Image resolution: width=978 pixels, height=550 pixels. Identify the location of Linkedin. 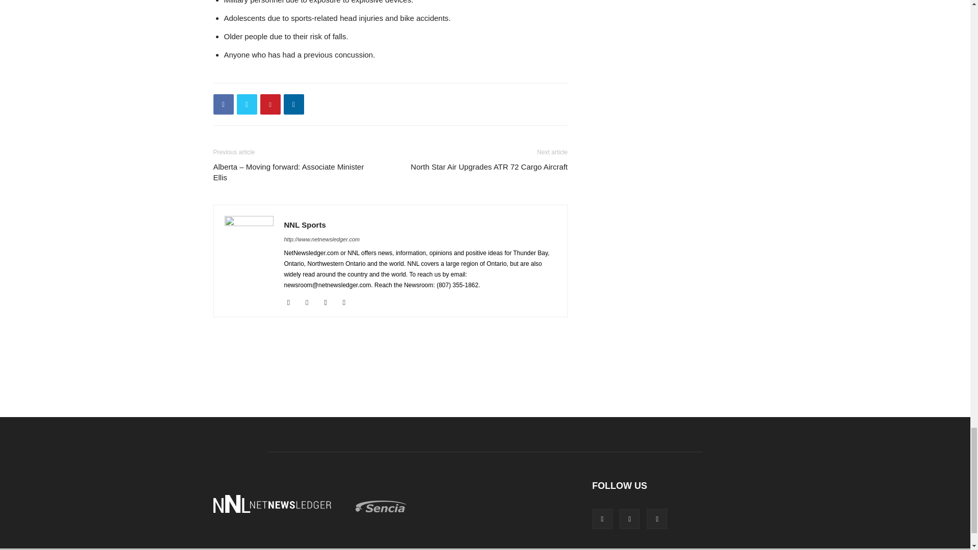
(293, 104).